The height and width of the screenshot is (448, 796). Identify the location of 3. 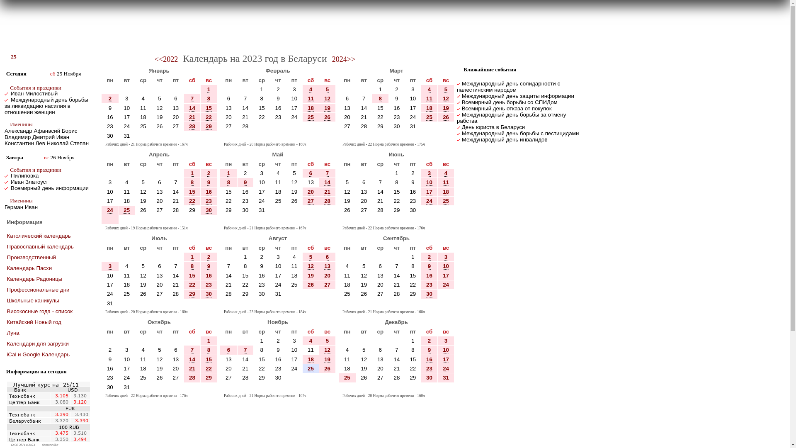
(110, 182).